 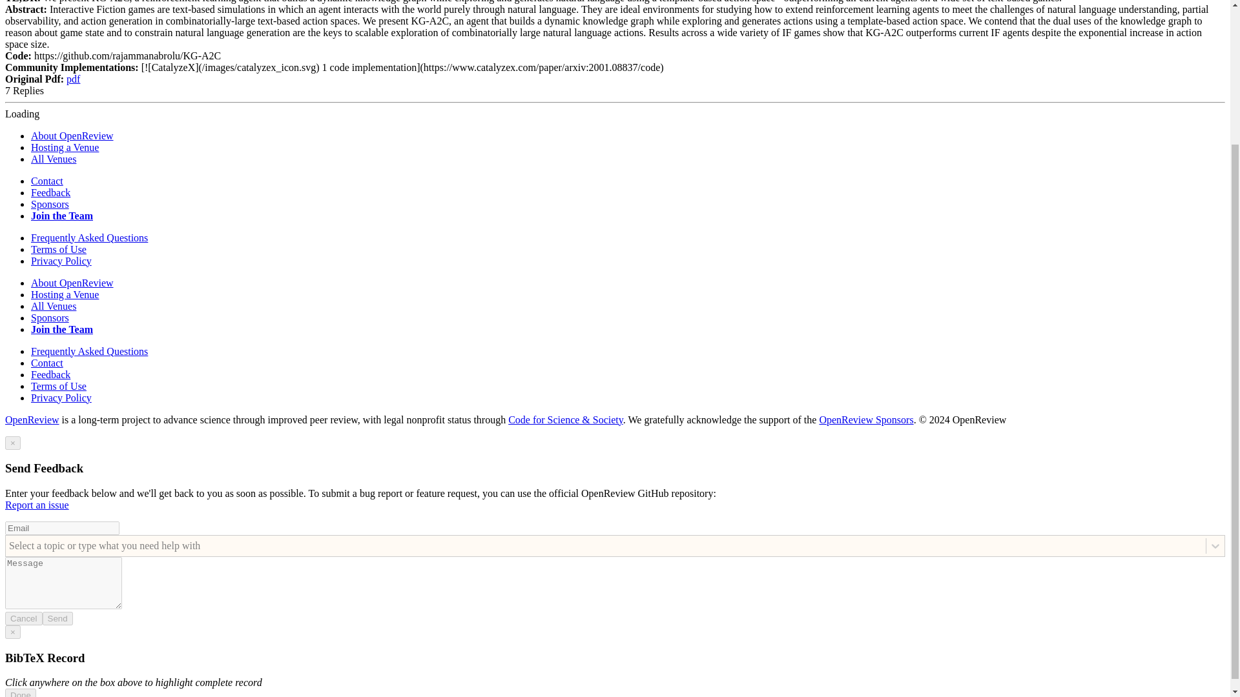 What do you see at coordinates (59, 249) in the screenshot?
I see `Terms of Use` at bounding box center [59, 249].